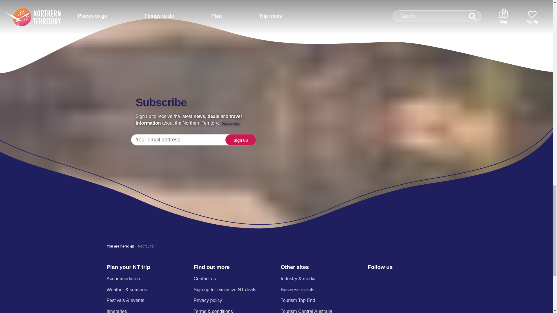 The image size is (557, 313). I want to click on YouTube, so click(417, 279).